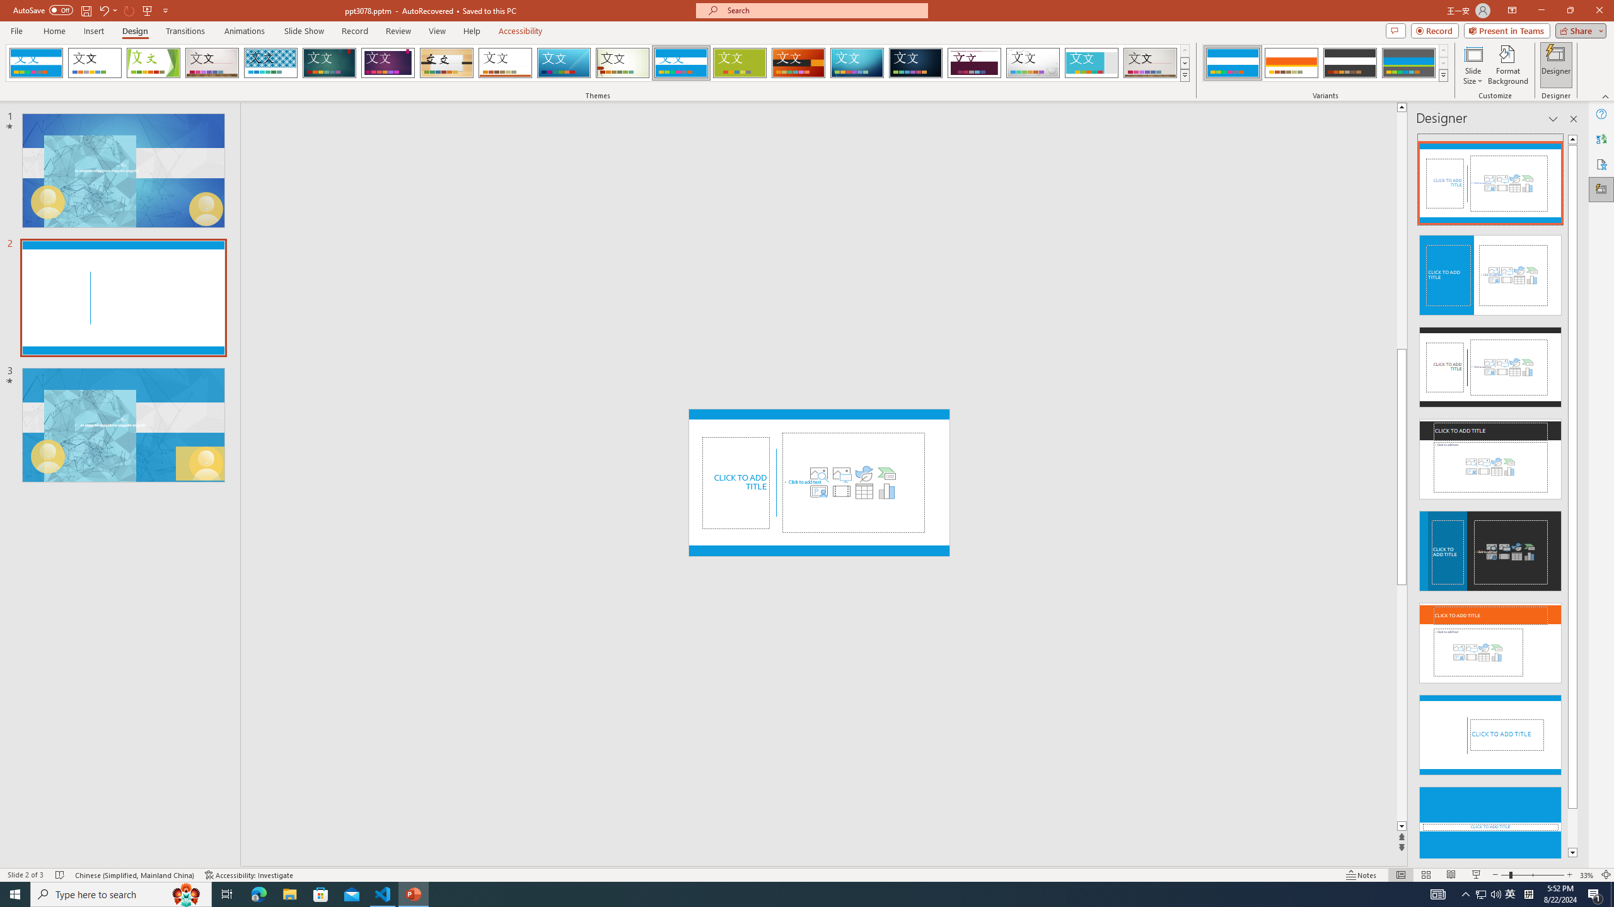 Image resolution: width=1614 pixels, height=907 pixels. Describe the element at coordinates (1443, 75) in the screenshot. I see `Variants` at that location.